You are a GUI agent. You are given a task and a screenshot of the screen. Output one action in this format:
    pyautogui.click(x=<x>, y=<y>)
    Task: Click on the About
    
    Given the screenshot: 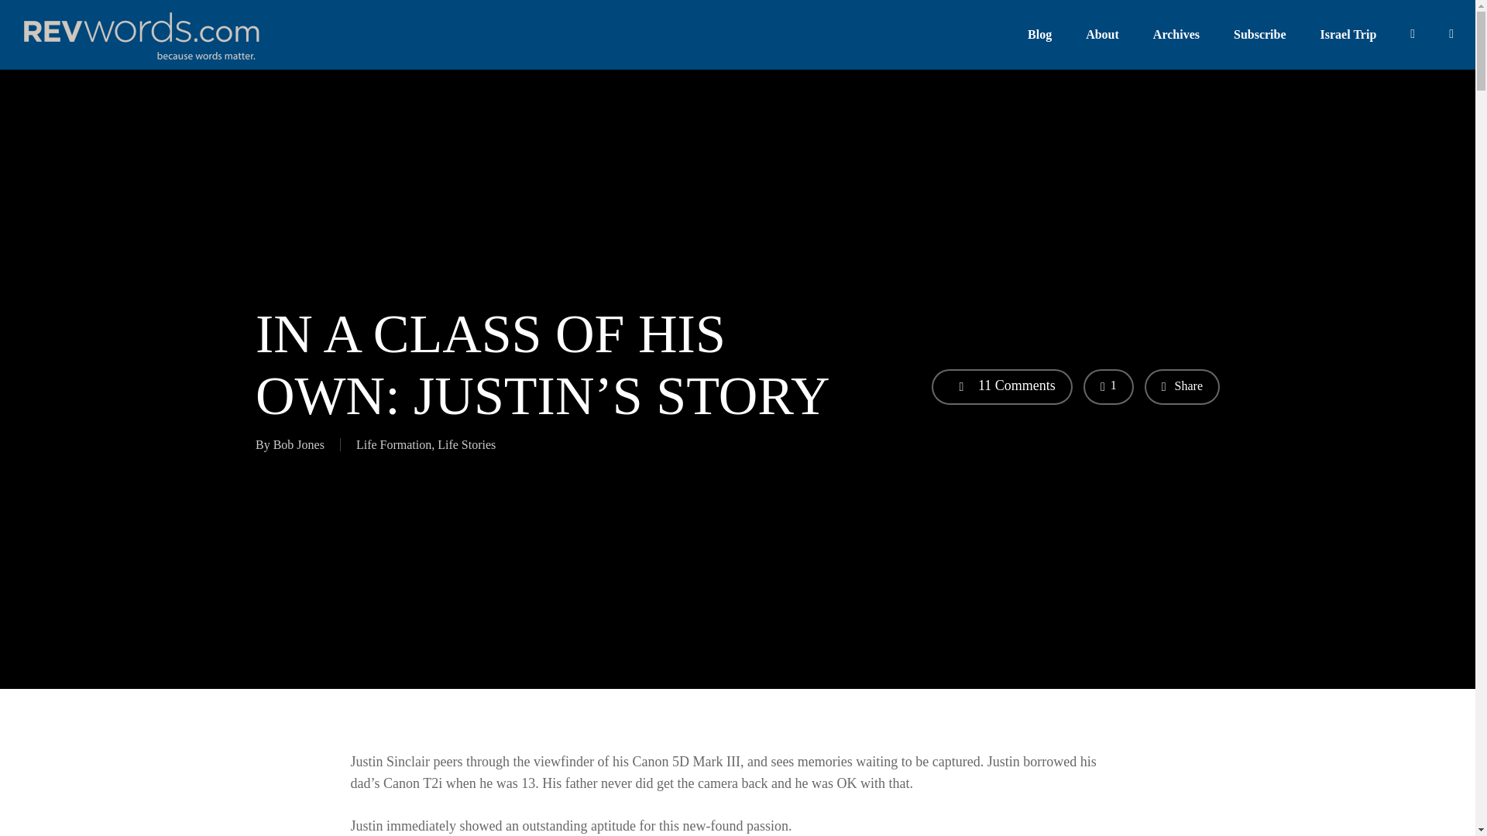 What is the action you would take?
    pyautogui.click(x=1102, y=35)
    